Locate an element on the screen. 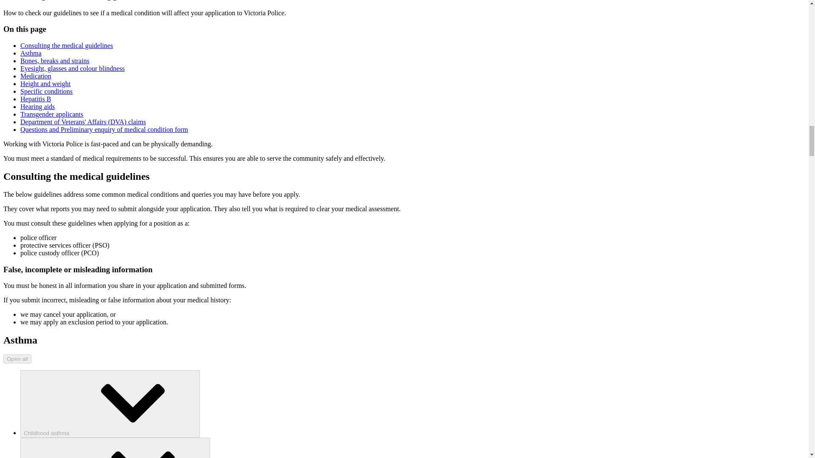  Consulting the medical guidelines is located at coordinates (67, 45).